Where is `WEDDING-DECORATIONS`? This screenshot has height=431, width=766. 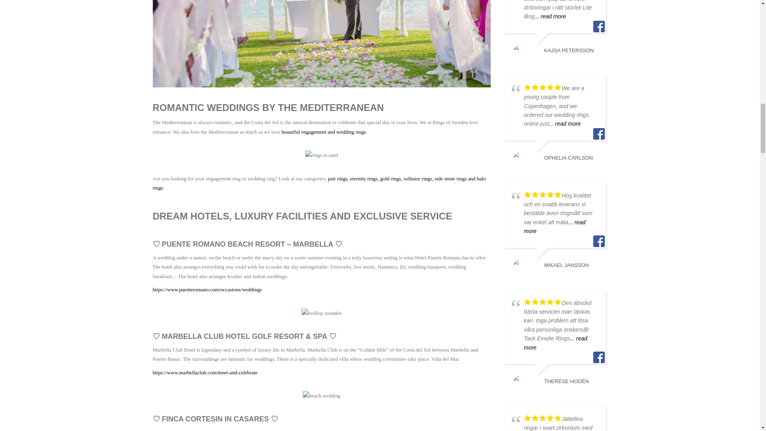
WEDDING-DECORATIONS is located at coordinates (322, 44).